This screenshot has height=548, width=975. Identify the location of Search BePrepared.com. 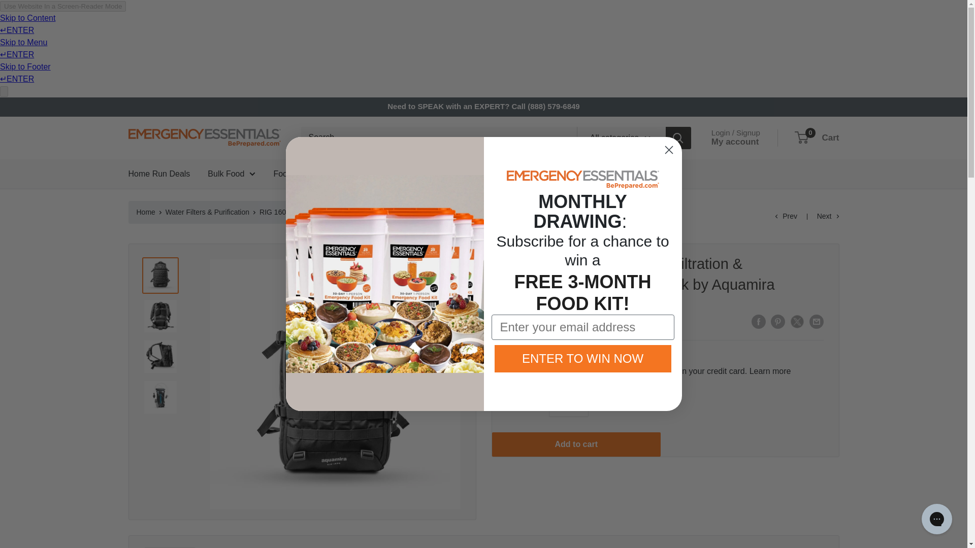
(438, 138).